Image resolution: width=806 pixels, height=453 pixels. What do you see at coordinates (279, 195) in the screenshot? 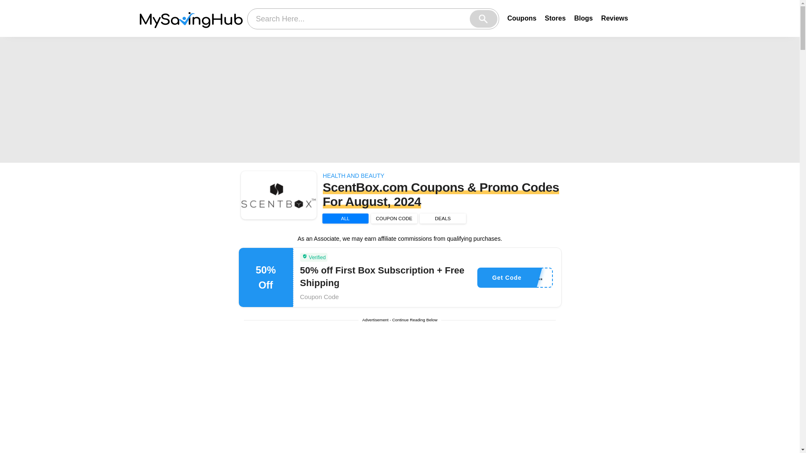
I see `ScentBox.com coupon codes, promo codes and voucher` at bounding box center [279, 195].